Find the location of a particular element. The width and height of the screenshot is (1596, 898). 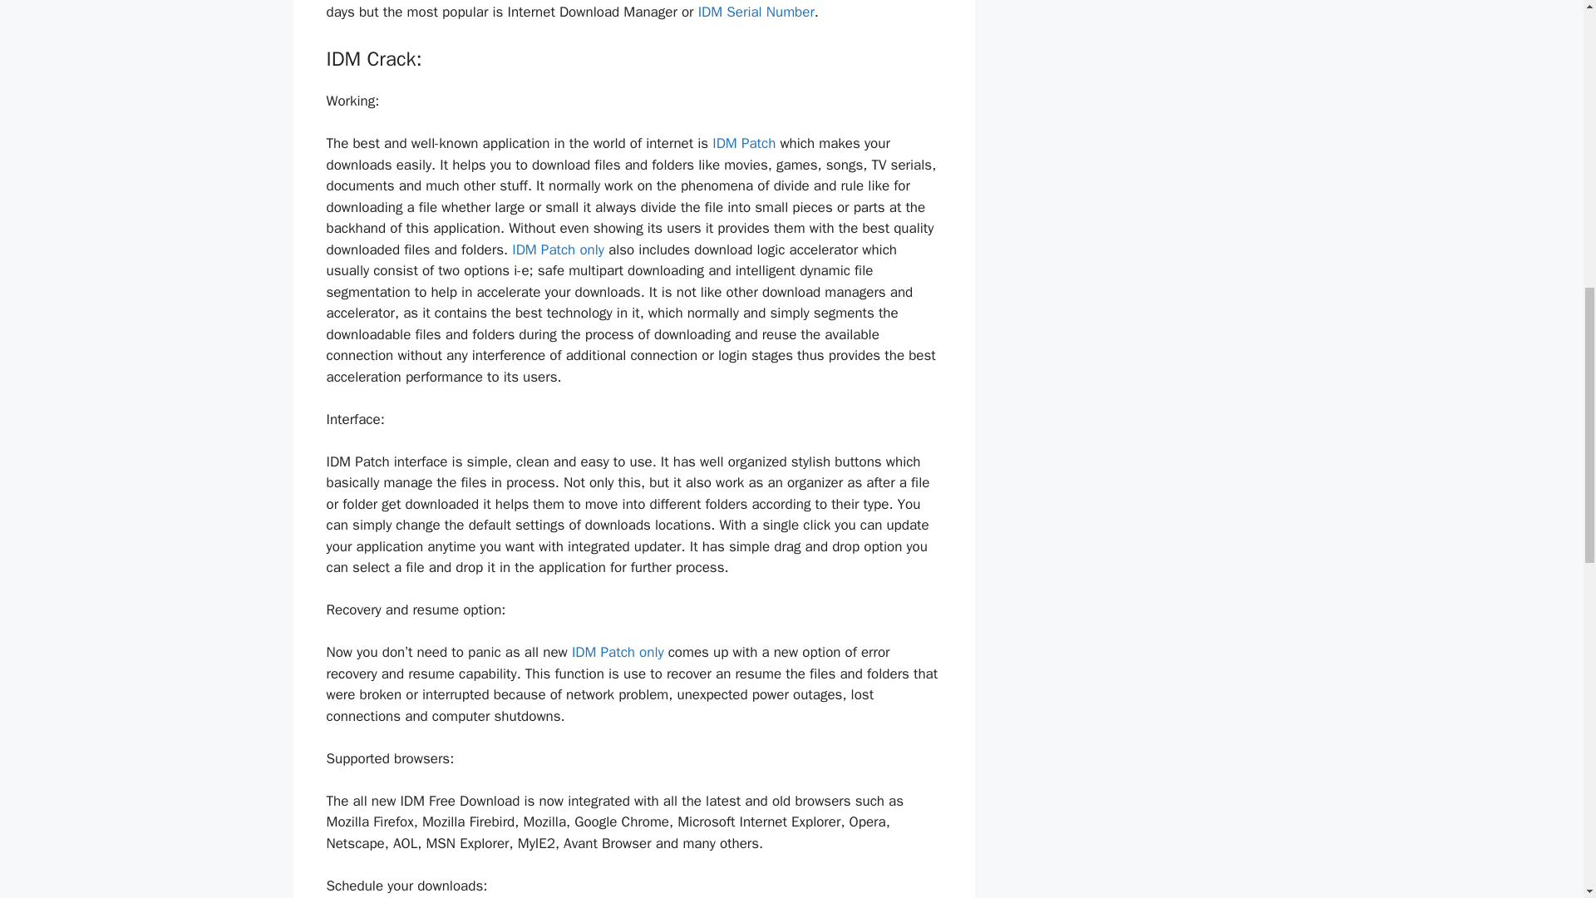

IDM Patch is located at coordinates (743, 143).